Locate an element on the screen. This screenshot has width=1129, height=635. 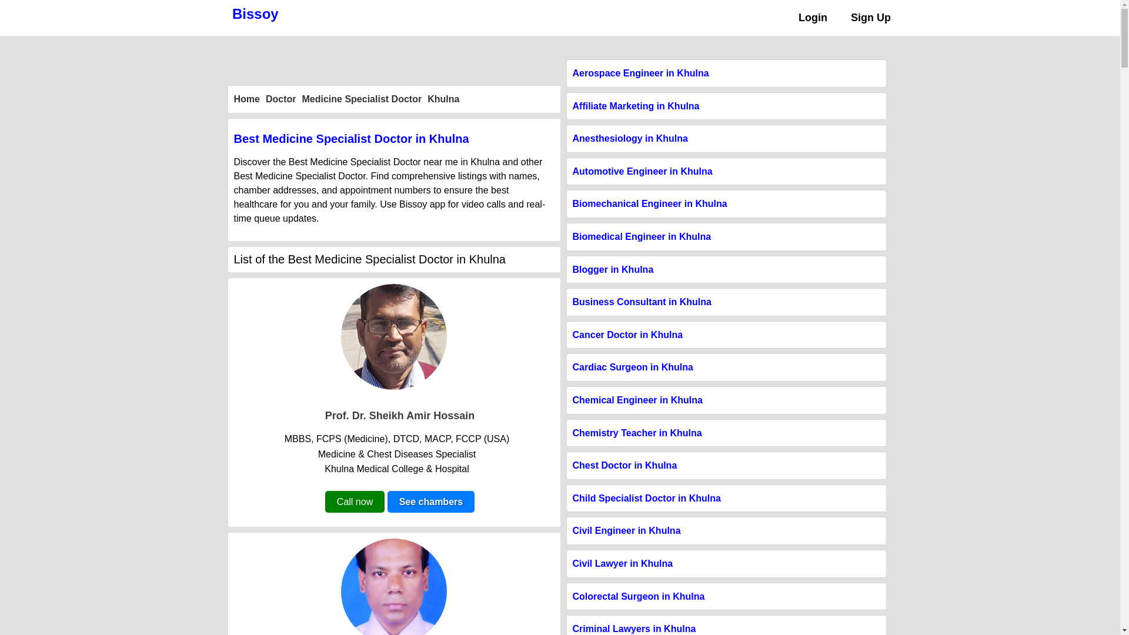
Best Medicine Specialist Doctor in Khulna is located at coordinates (394, 139).